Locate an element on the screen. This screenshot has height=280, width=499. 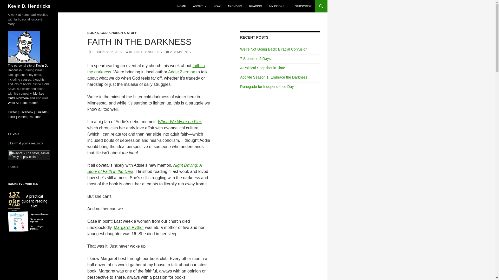
SUBSCRIBE is located at coordinates (303, 6).